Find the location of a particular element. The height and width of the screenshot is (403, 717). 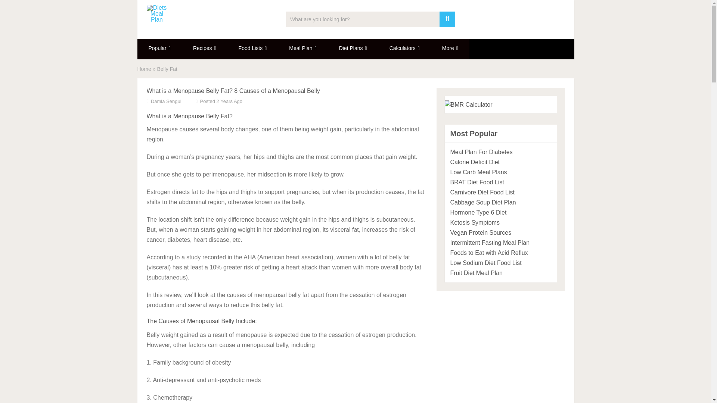

Popular is located at coordinates (160, 49).